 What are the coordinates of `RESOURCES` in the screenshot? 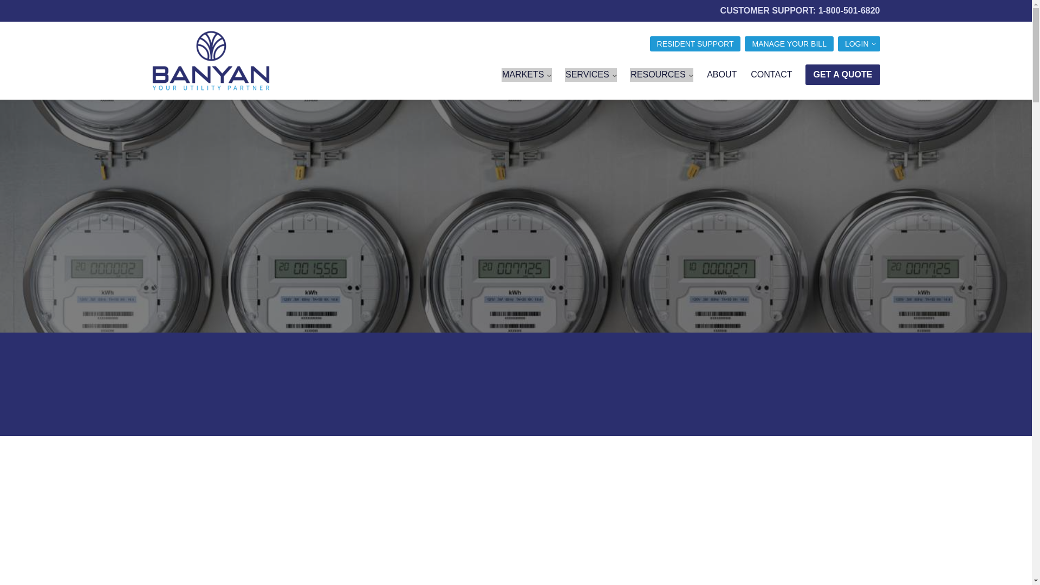 It's located at (662, 75).